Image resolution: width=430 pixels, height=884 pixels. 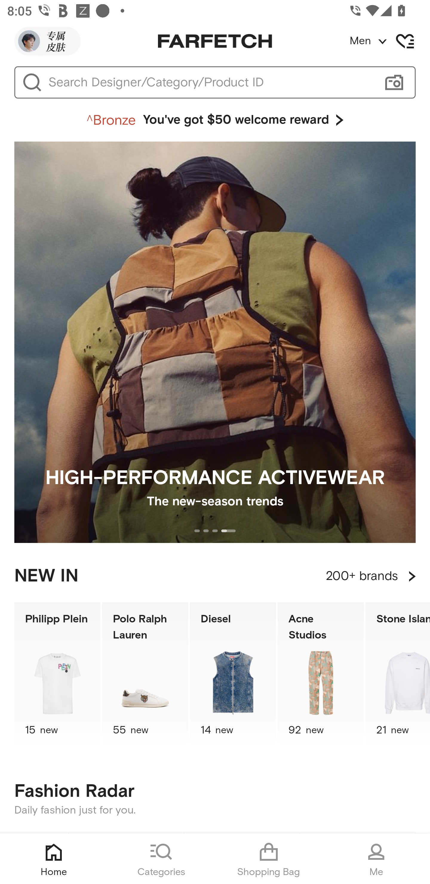 What do you see at coordinates (57, 675) in the screenshot?
I see `Philipp Plein 15  new` at bounding box center [57, 675].